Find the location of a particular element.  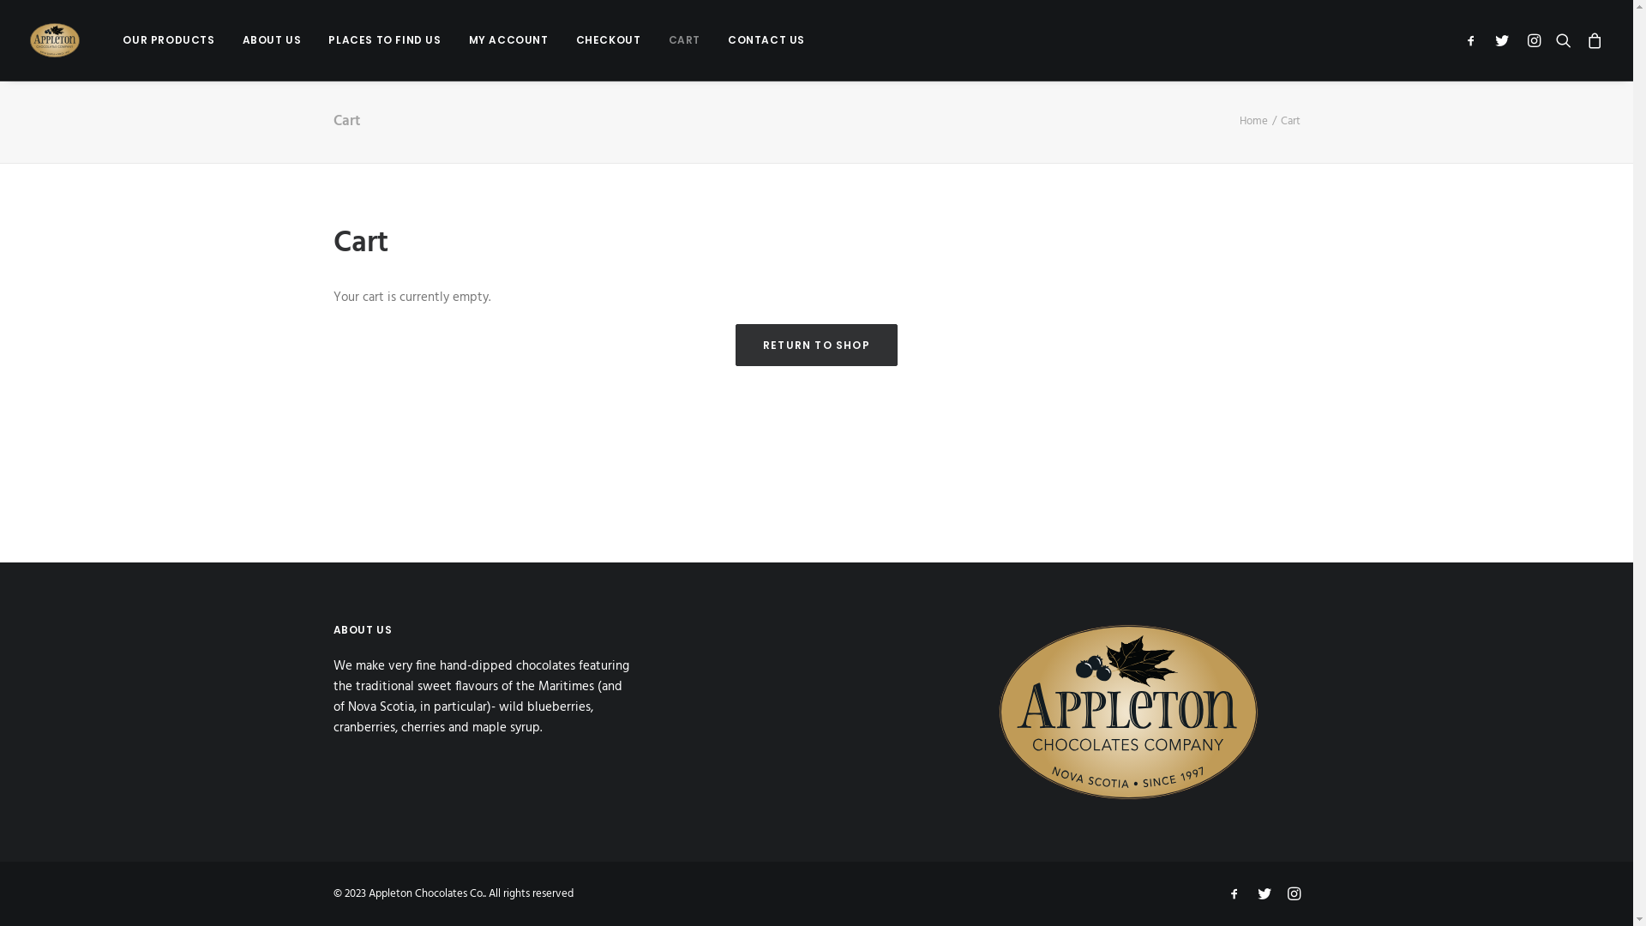

CART is located at coordinates (684, 40).